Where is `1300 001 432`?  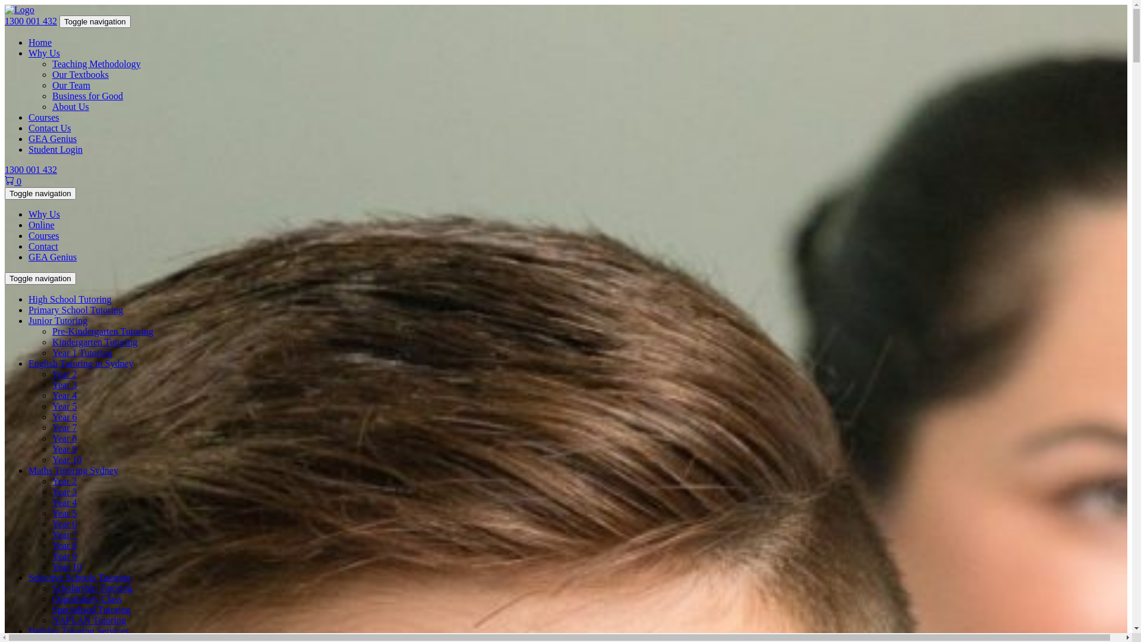
1300 001 432 is located at coordinates (31, 21).